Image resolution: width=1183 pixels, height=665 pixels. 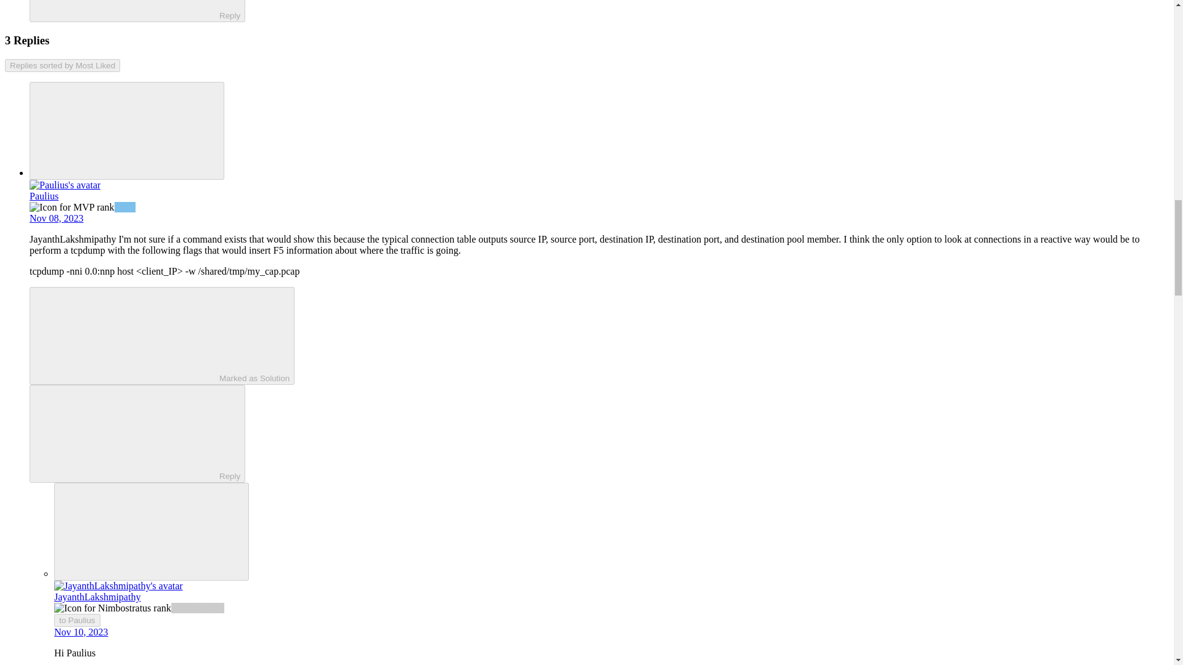 What do you see at coordinates (162, 336) in the screenshot?
I see `Marked as Solution` at bounding box center [162, 336].